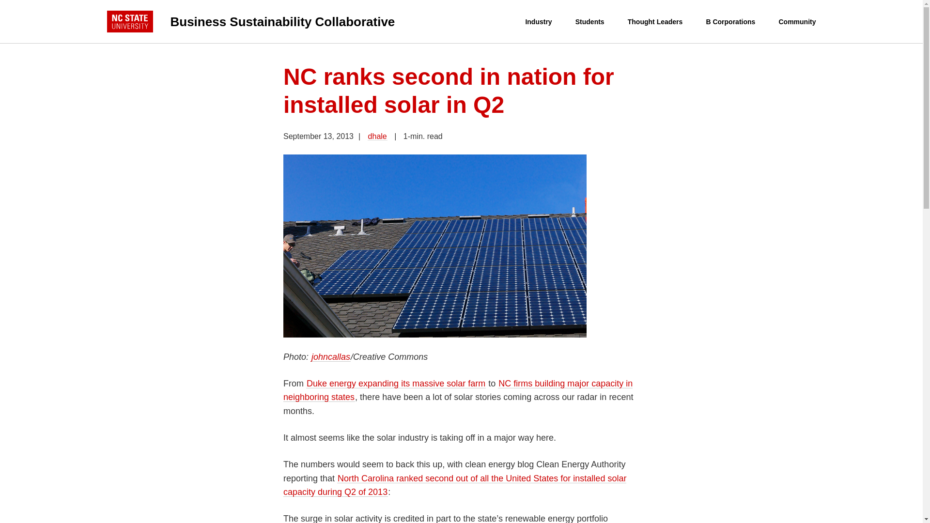 This screenshot has height=523, width=930. I want to click on Business Sustainability Collaborative, so click(316, 21).